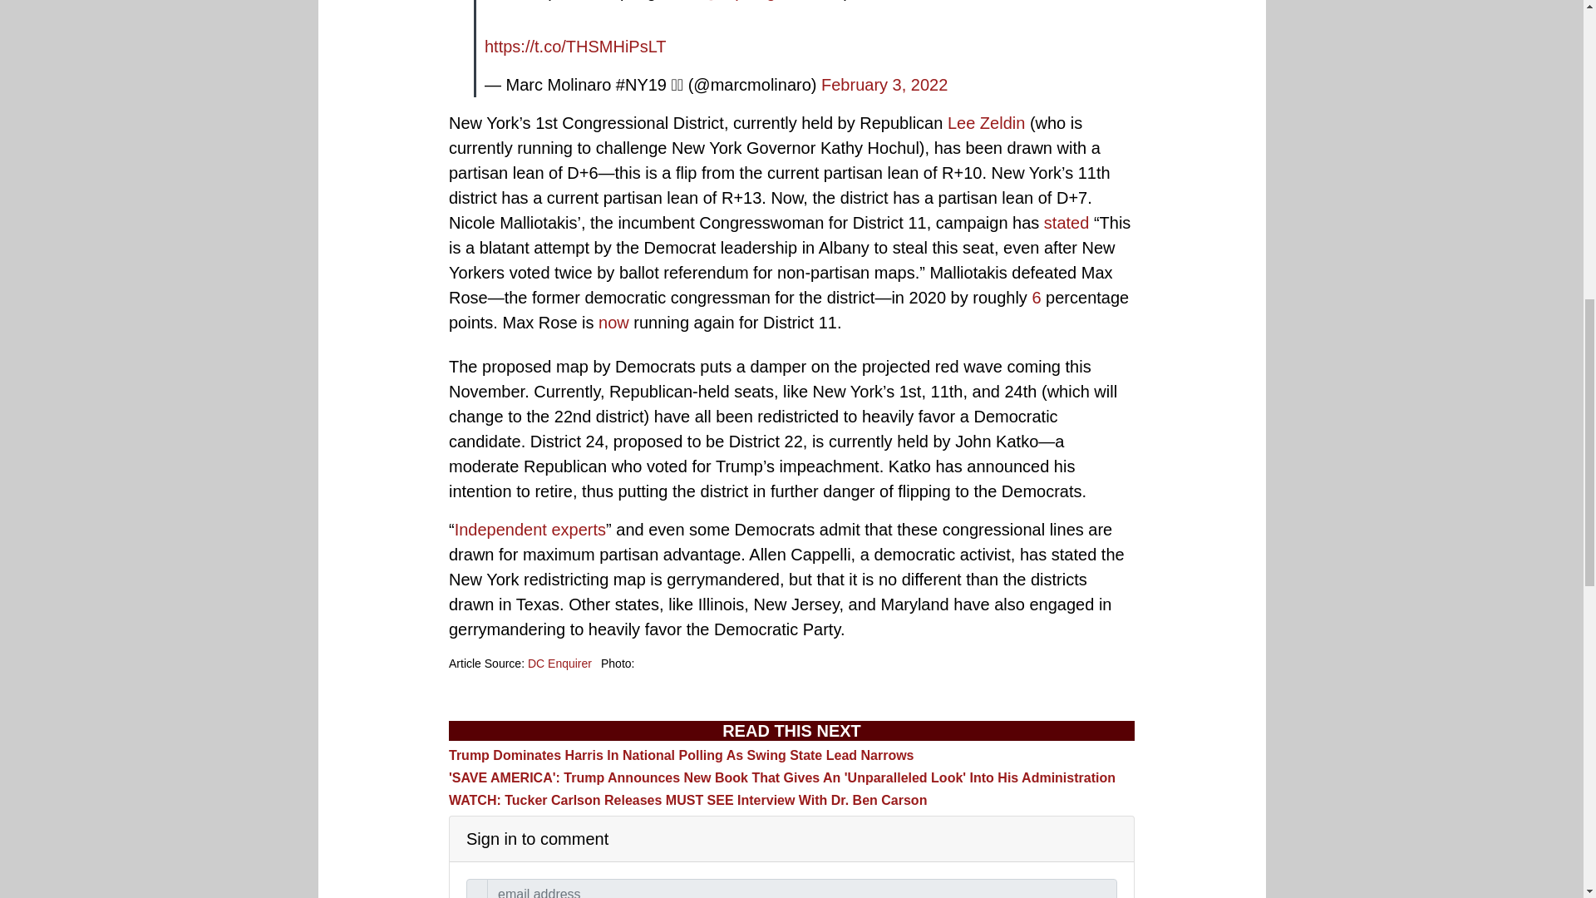  I want to click on now, so click(613, 322).